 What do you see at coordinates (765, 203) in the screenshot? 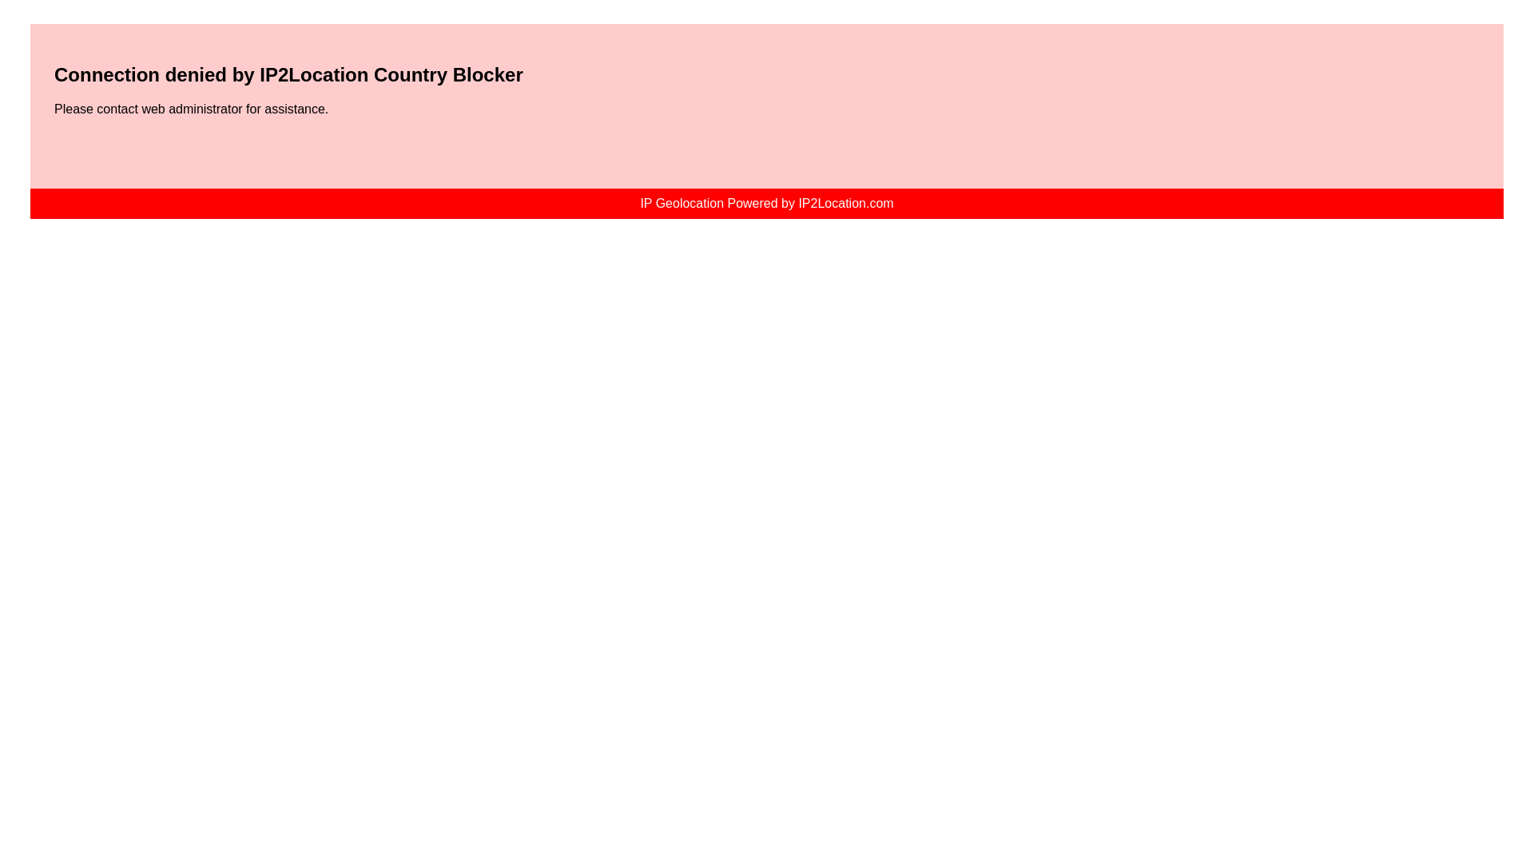
I see `IP Geolocation Powered by IP2Location.com` at bounding box center [765, 203].